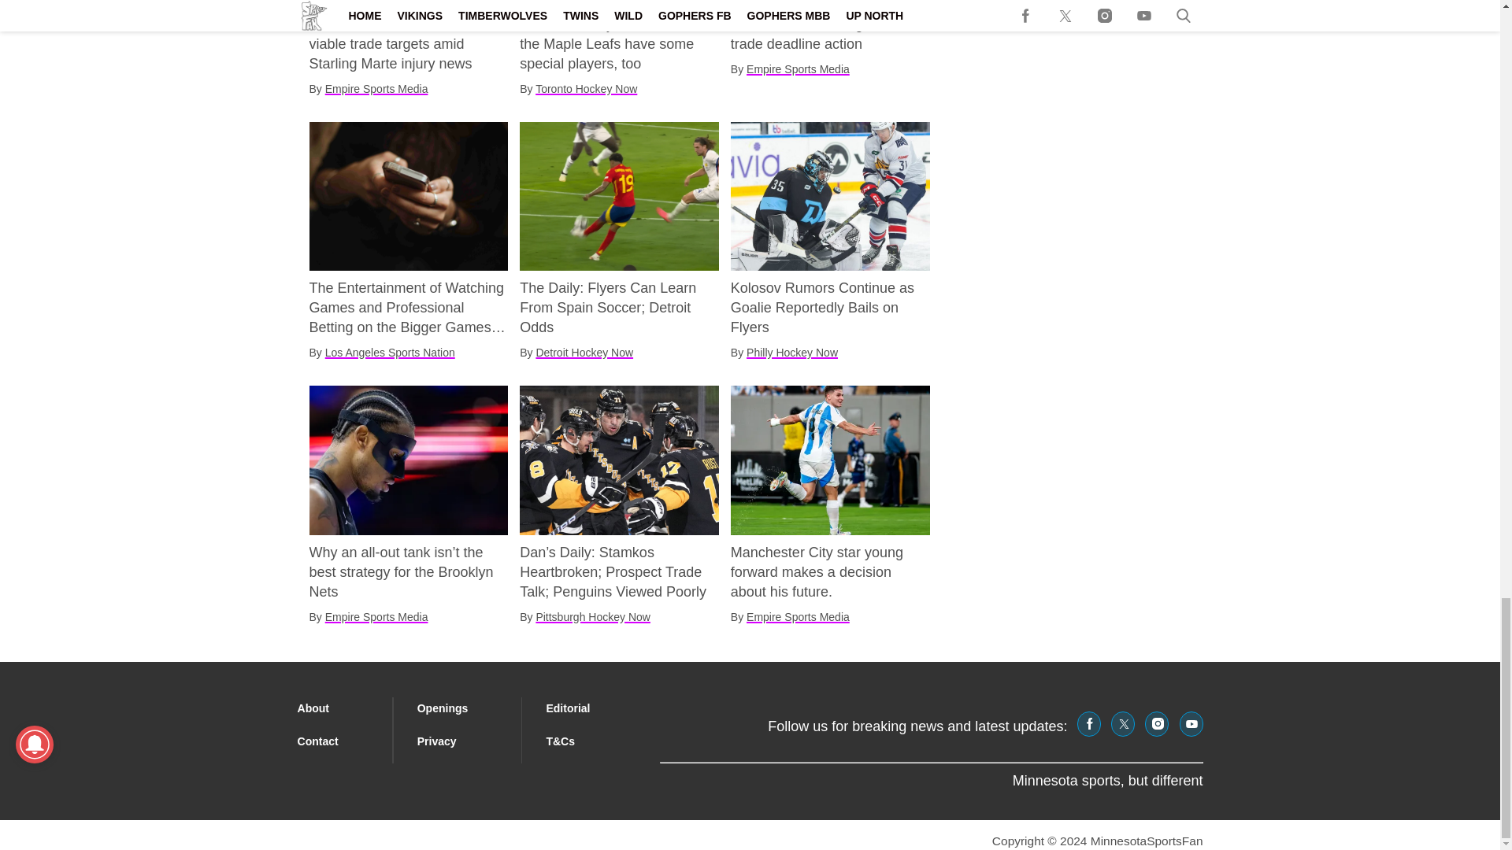 This screenshot has height=850, width=1512. Describe the element at coordinates (1156, 724) in the screenshot. I see `Follow us on Instagram` at that location.